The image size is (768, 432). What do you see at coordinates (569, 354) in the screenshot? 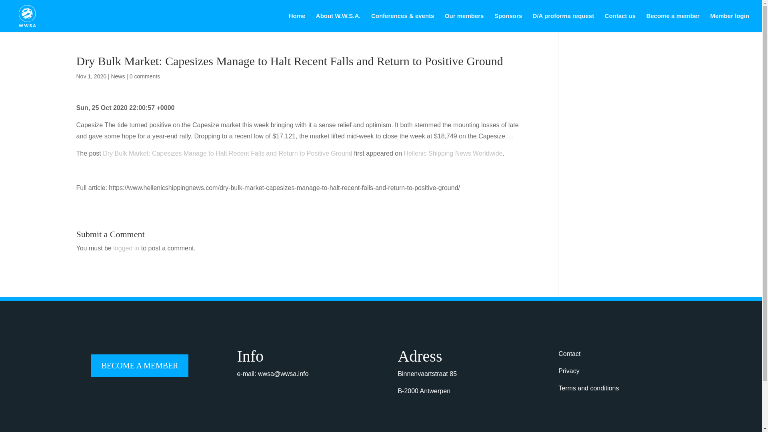
I see `Contact` at bounding box center [569, 354].